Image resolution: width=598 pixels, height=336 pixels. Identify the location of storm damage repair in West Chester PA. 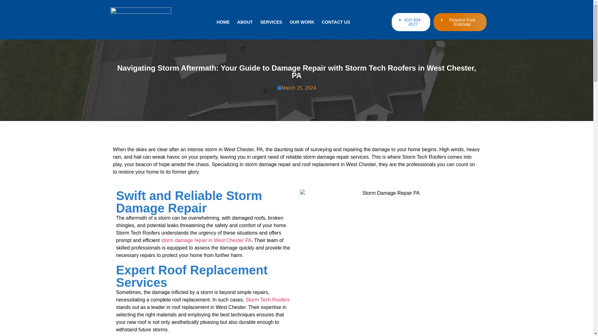
(206, 240).